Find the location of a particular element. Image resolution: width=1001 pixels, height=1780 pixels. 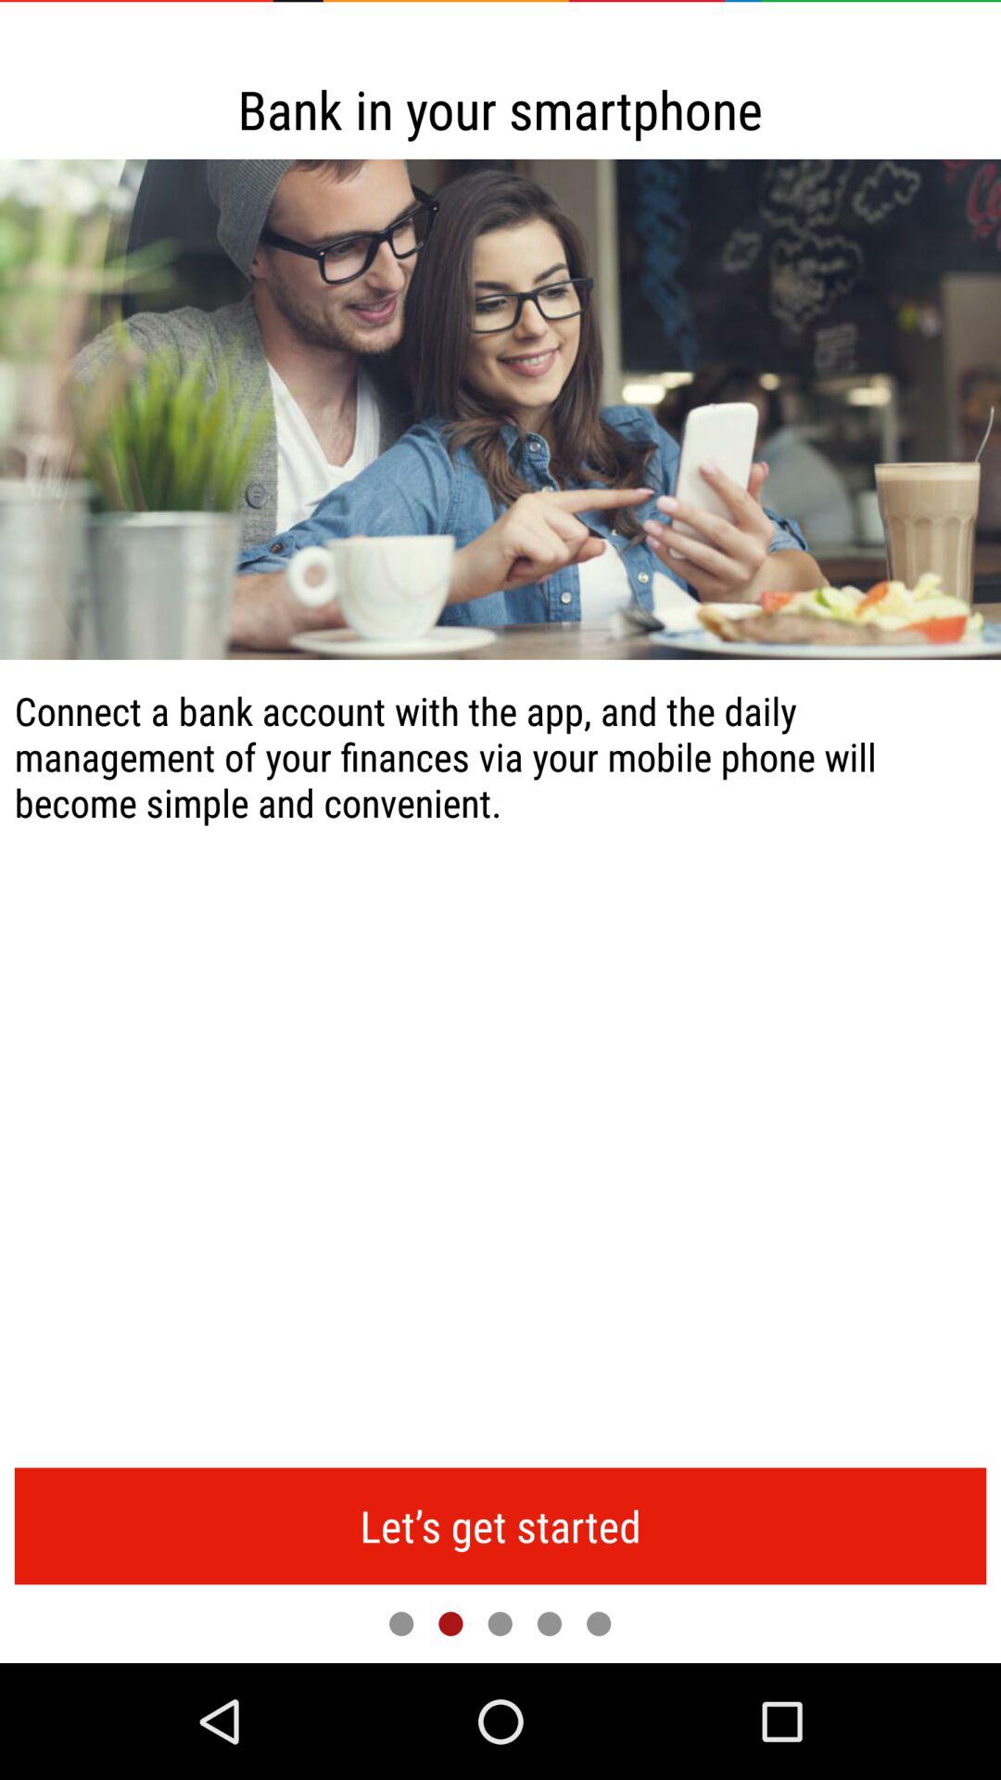

open item below let s get button is located at coordinates (450, 1623).